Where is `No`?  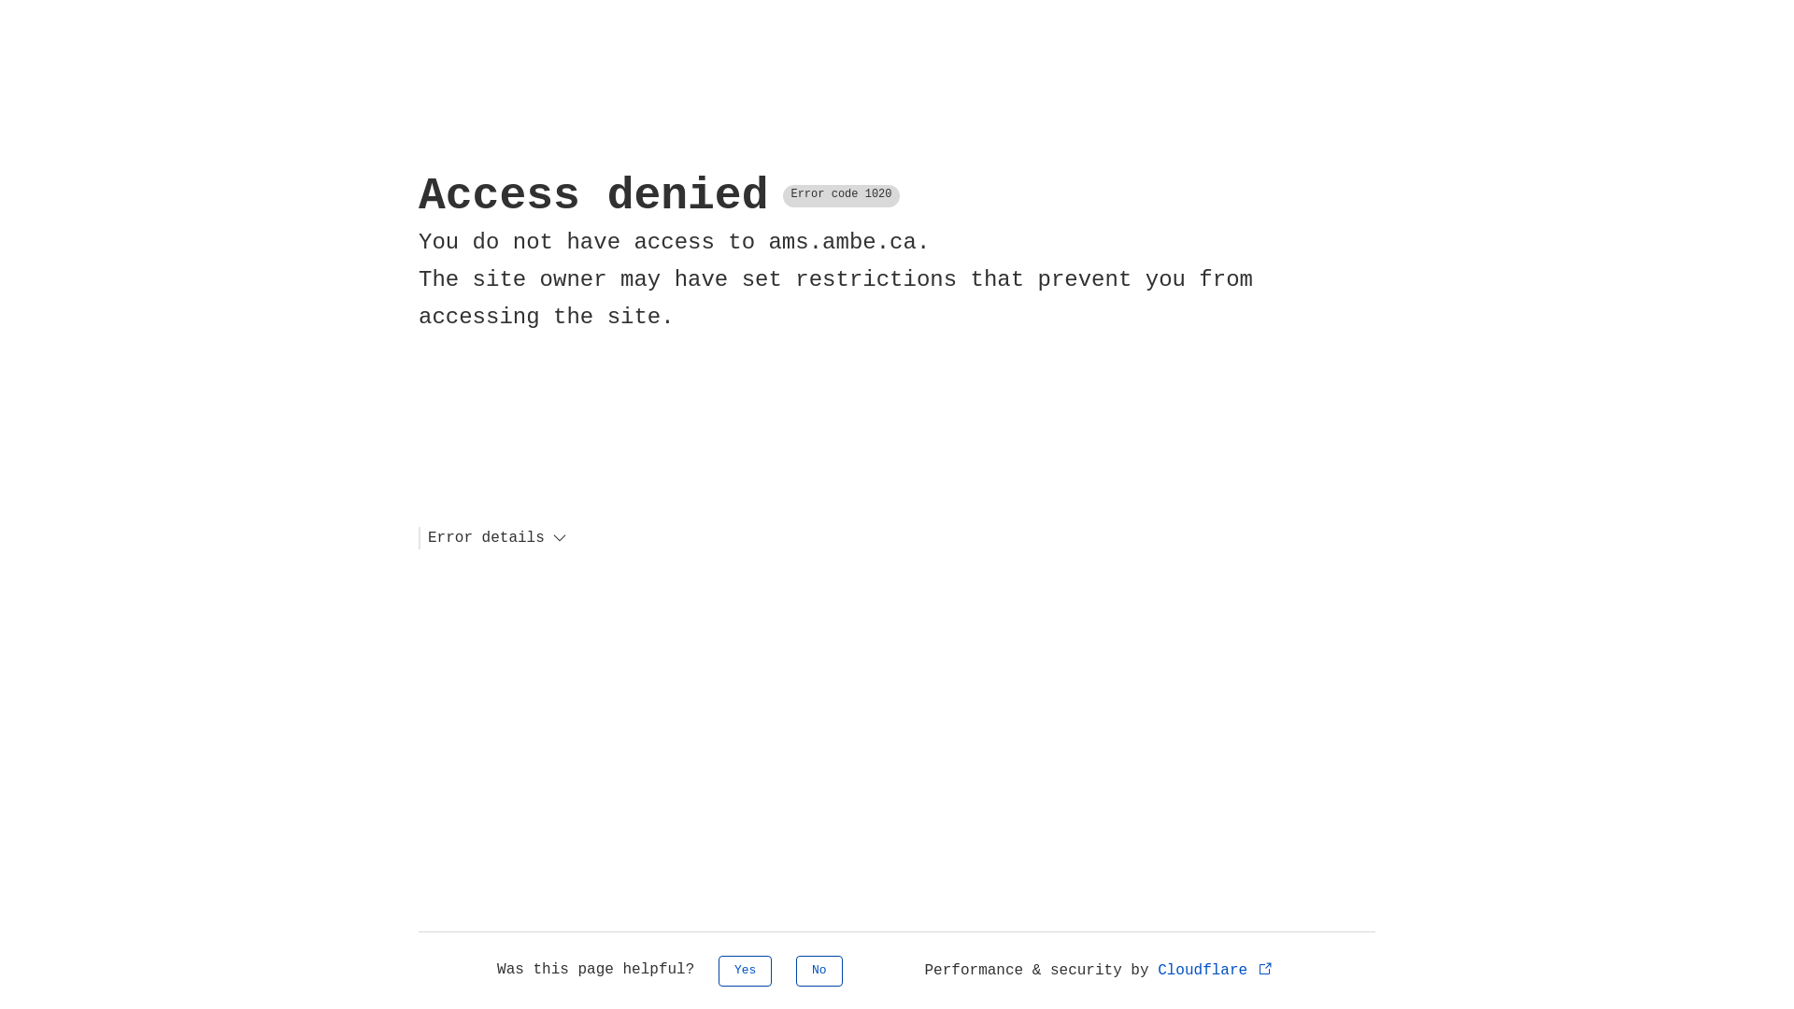 No is located at coordinates (819, 972).